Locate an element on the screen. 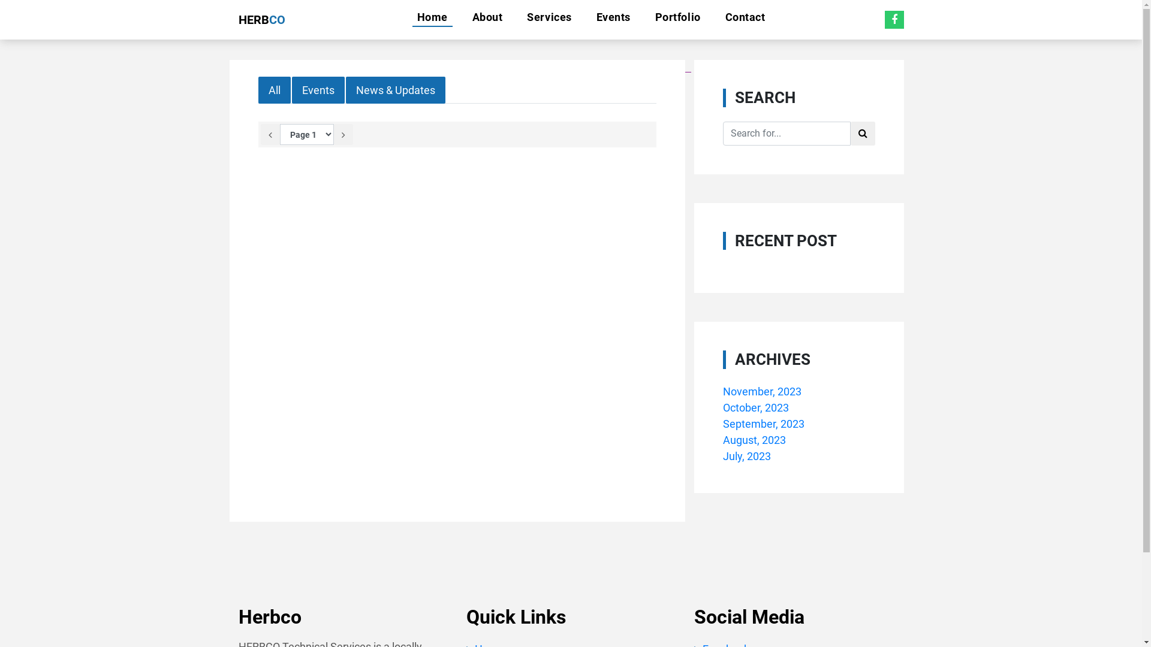  About is located at coordinates (488, 17).